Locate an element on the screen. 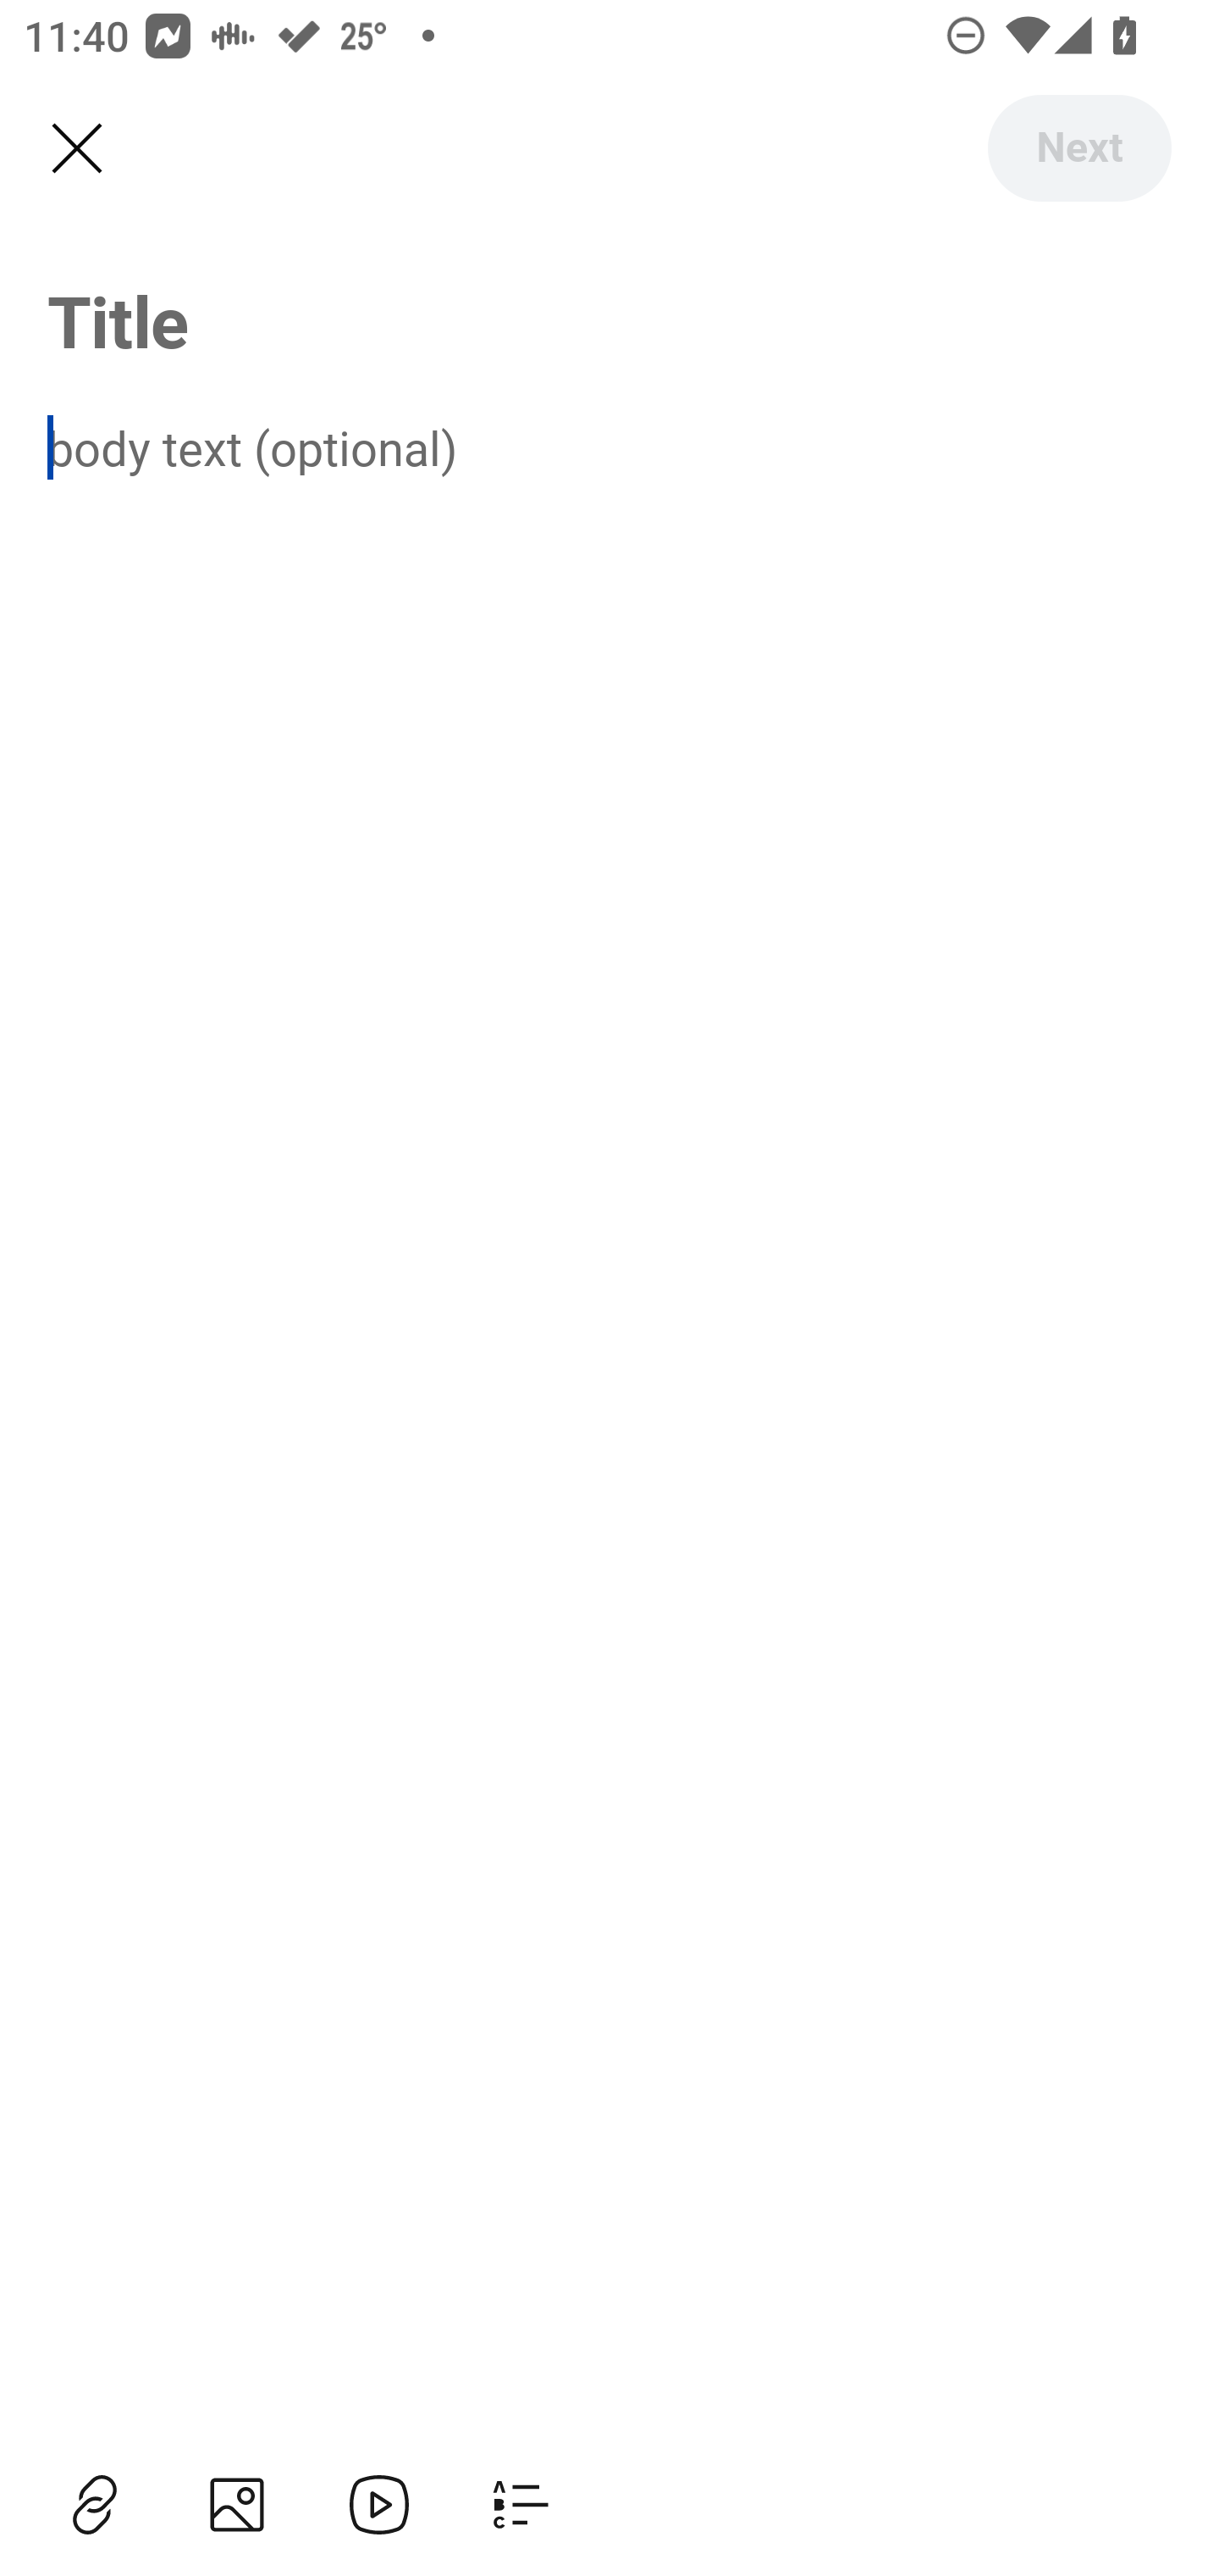  Close is located at coordinates (76, 149).